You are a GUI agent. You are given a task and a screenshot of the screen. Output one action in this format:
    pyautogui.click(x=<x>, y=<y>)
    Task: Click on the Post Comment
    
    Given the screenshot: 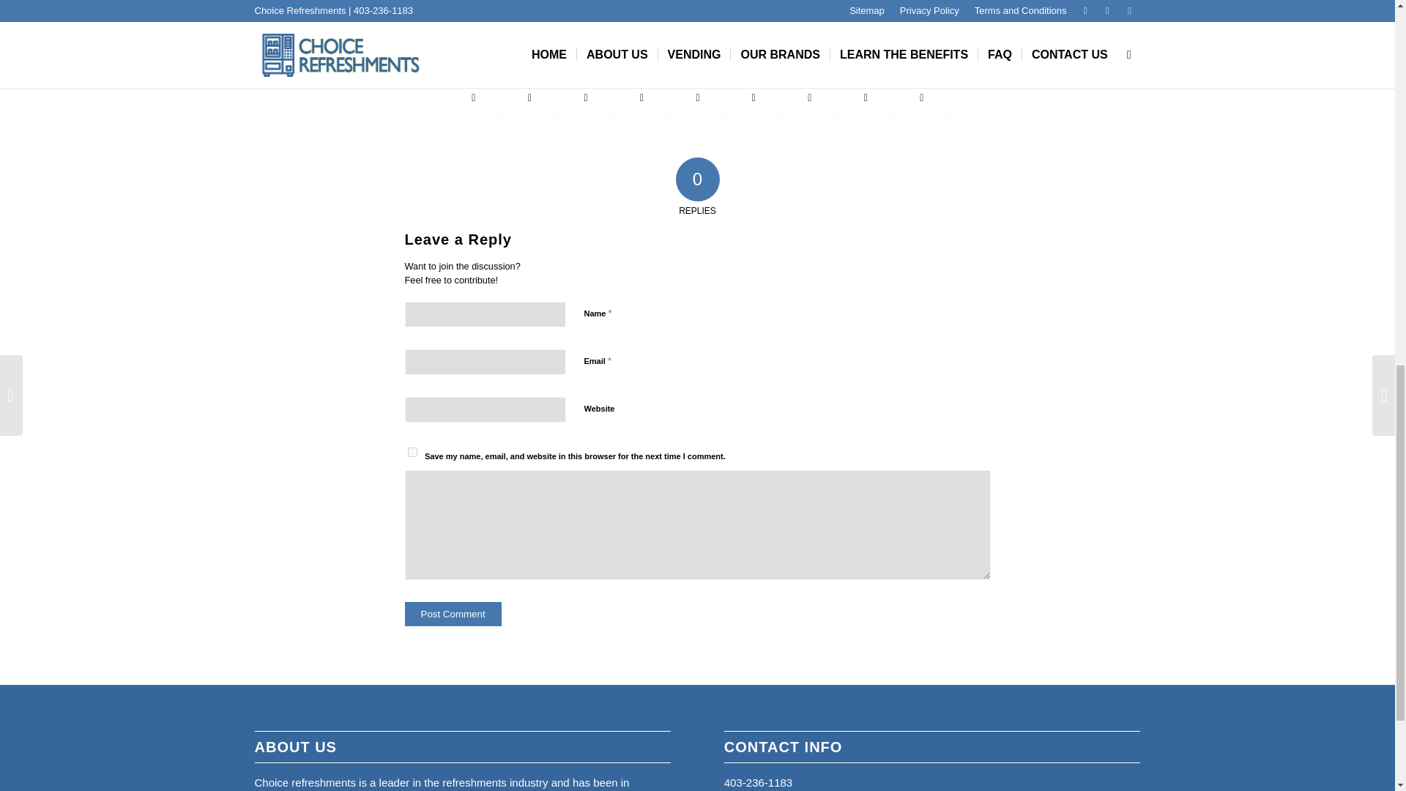 What is the action you would take?
    pyautogui.click(x=453, y=614)
    